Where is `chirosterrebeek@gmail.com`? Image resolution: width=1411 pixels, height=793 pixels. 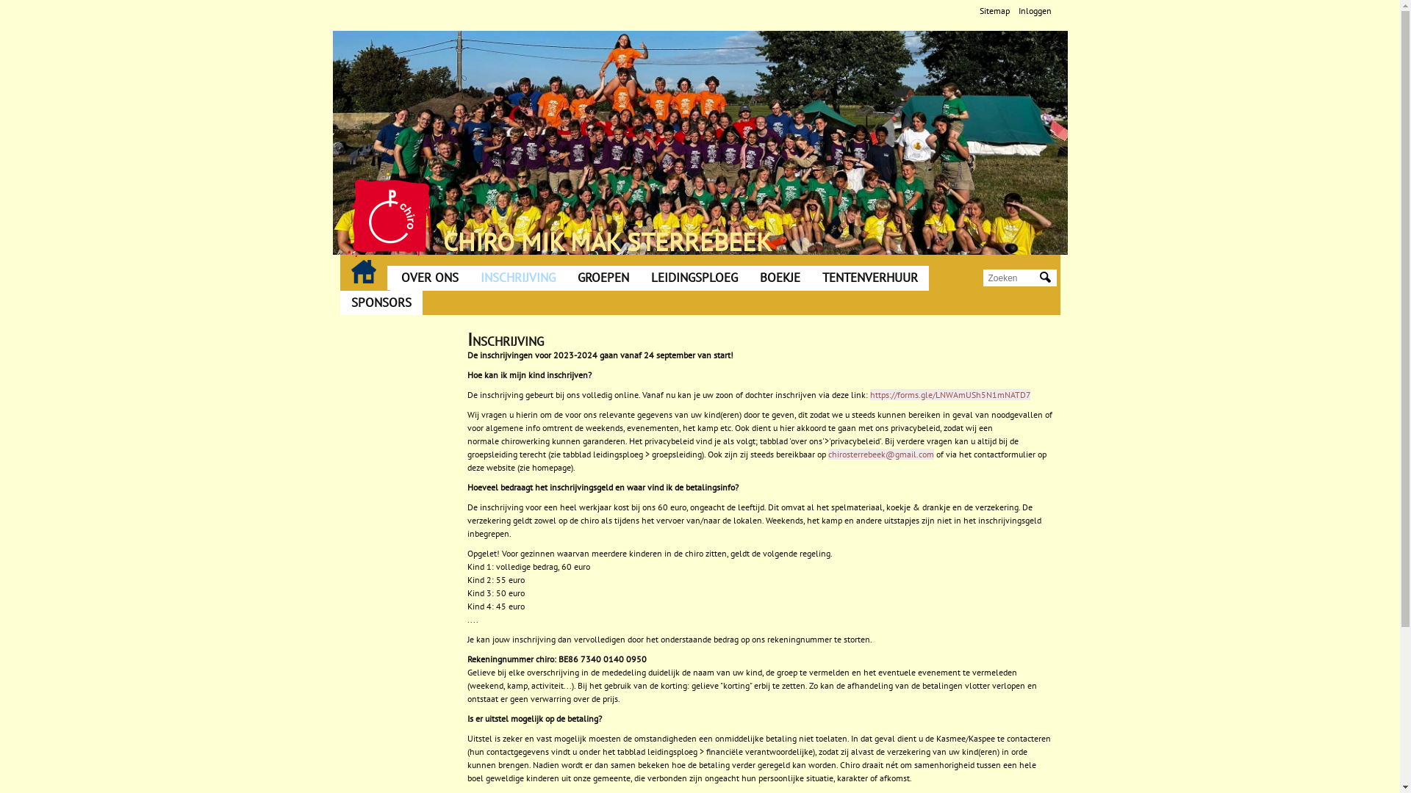
chirosterrebeek@gmail.com is located at coordinates (881, 454).